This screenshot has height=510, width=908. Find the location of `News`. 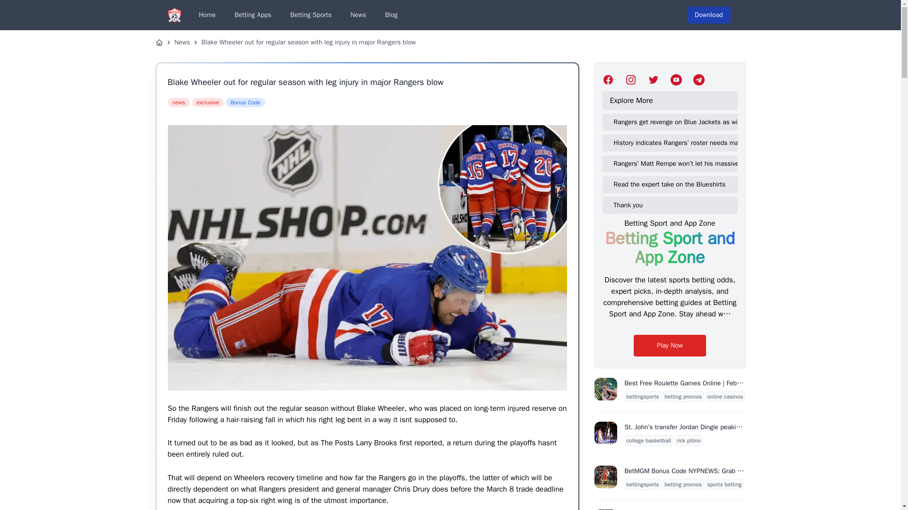

News is located at coordinates (182, 42).